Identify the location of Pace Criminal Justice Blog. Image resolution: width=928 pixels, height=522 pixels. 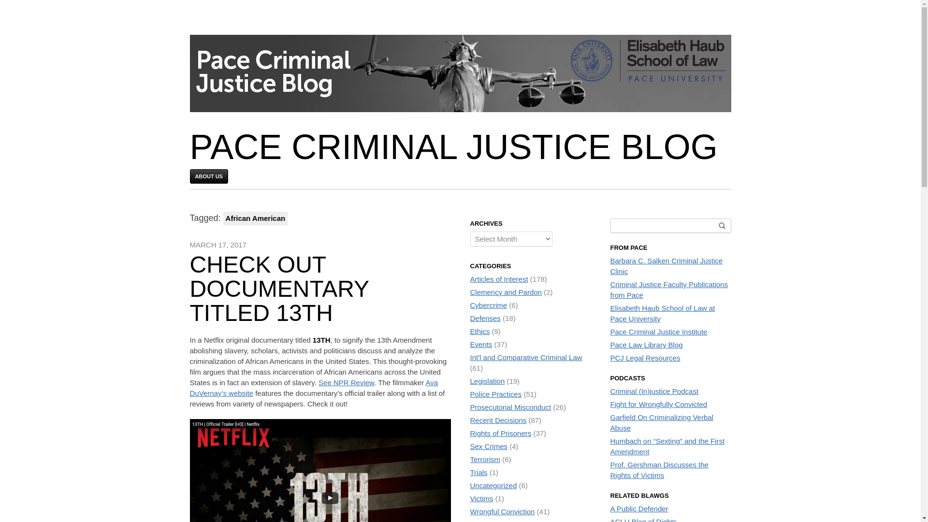
(453, 147).